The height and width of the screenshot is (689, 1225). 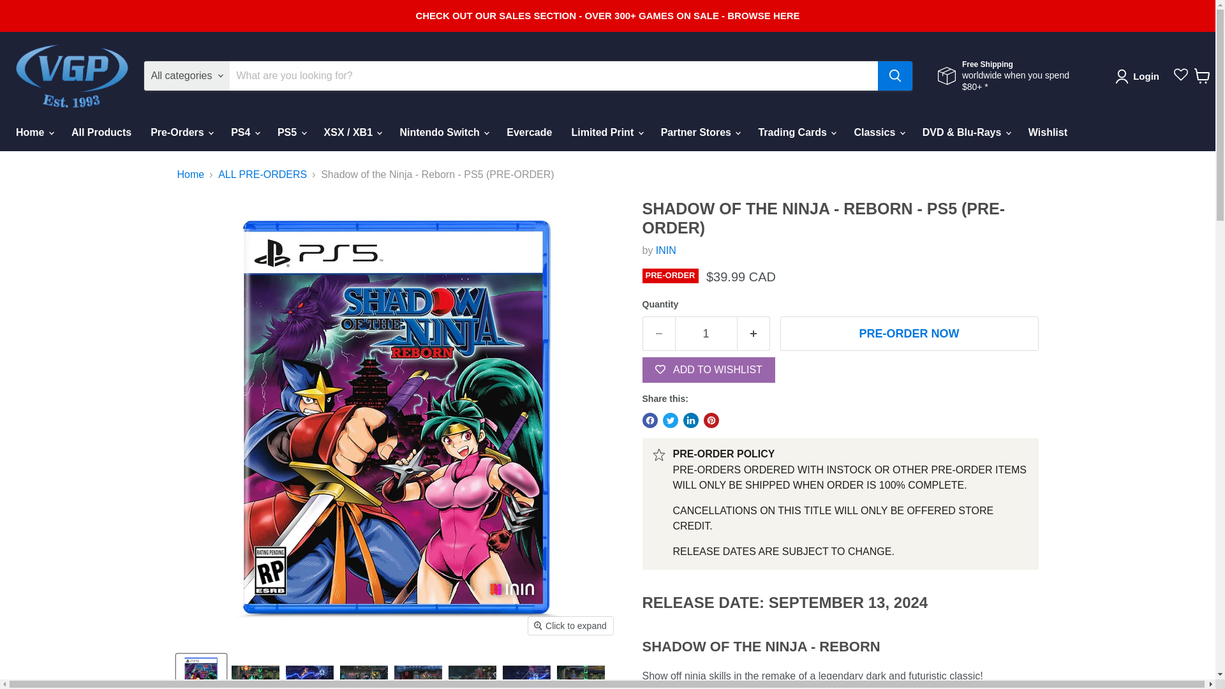 What do you see at coordinates (1140, 77) in the screenshot?
I see `Login` at bounding box center [1140, 77].